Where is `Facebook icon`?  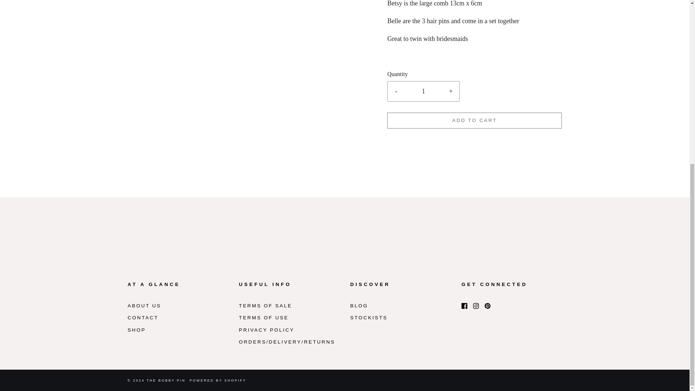 Facebook icon is located at coordinates (464, 306).